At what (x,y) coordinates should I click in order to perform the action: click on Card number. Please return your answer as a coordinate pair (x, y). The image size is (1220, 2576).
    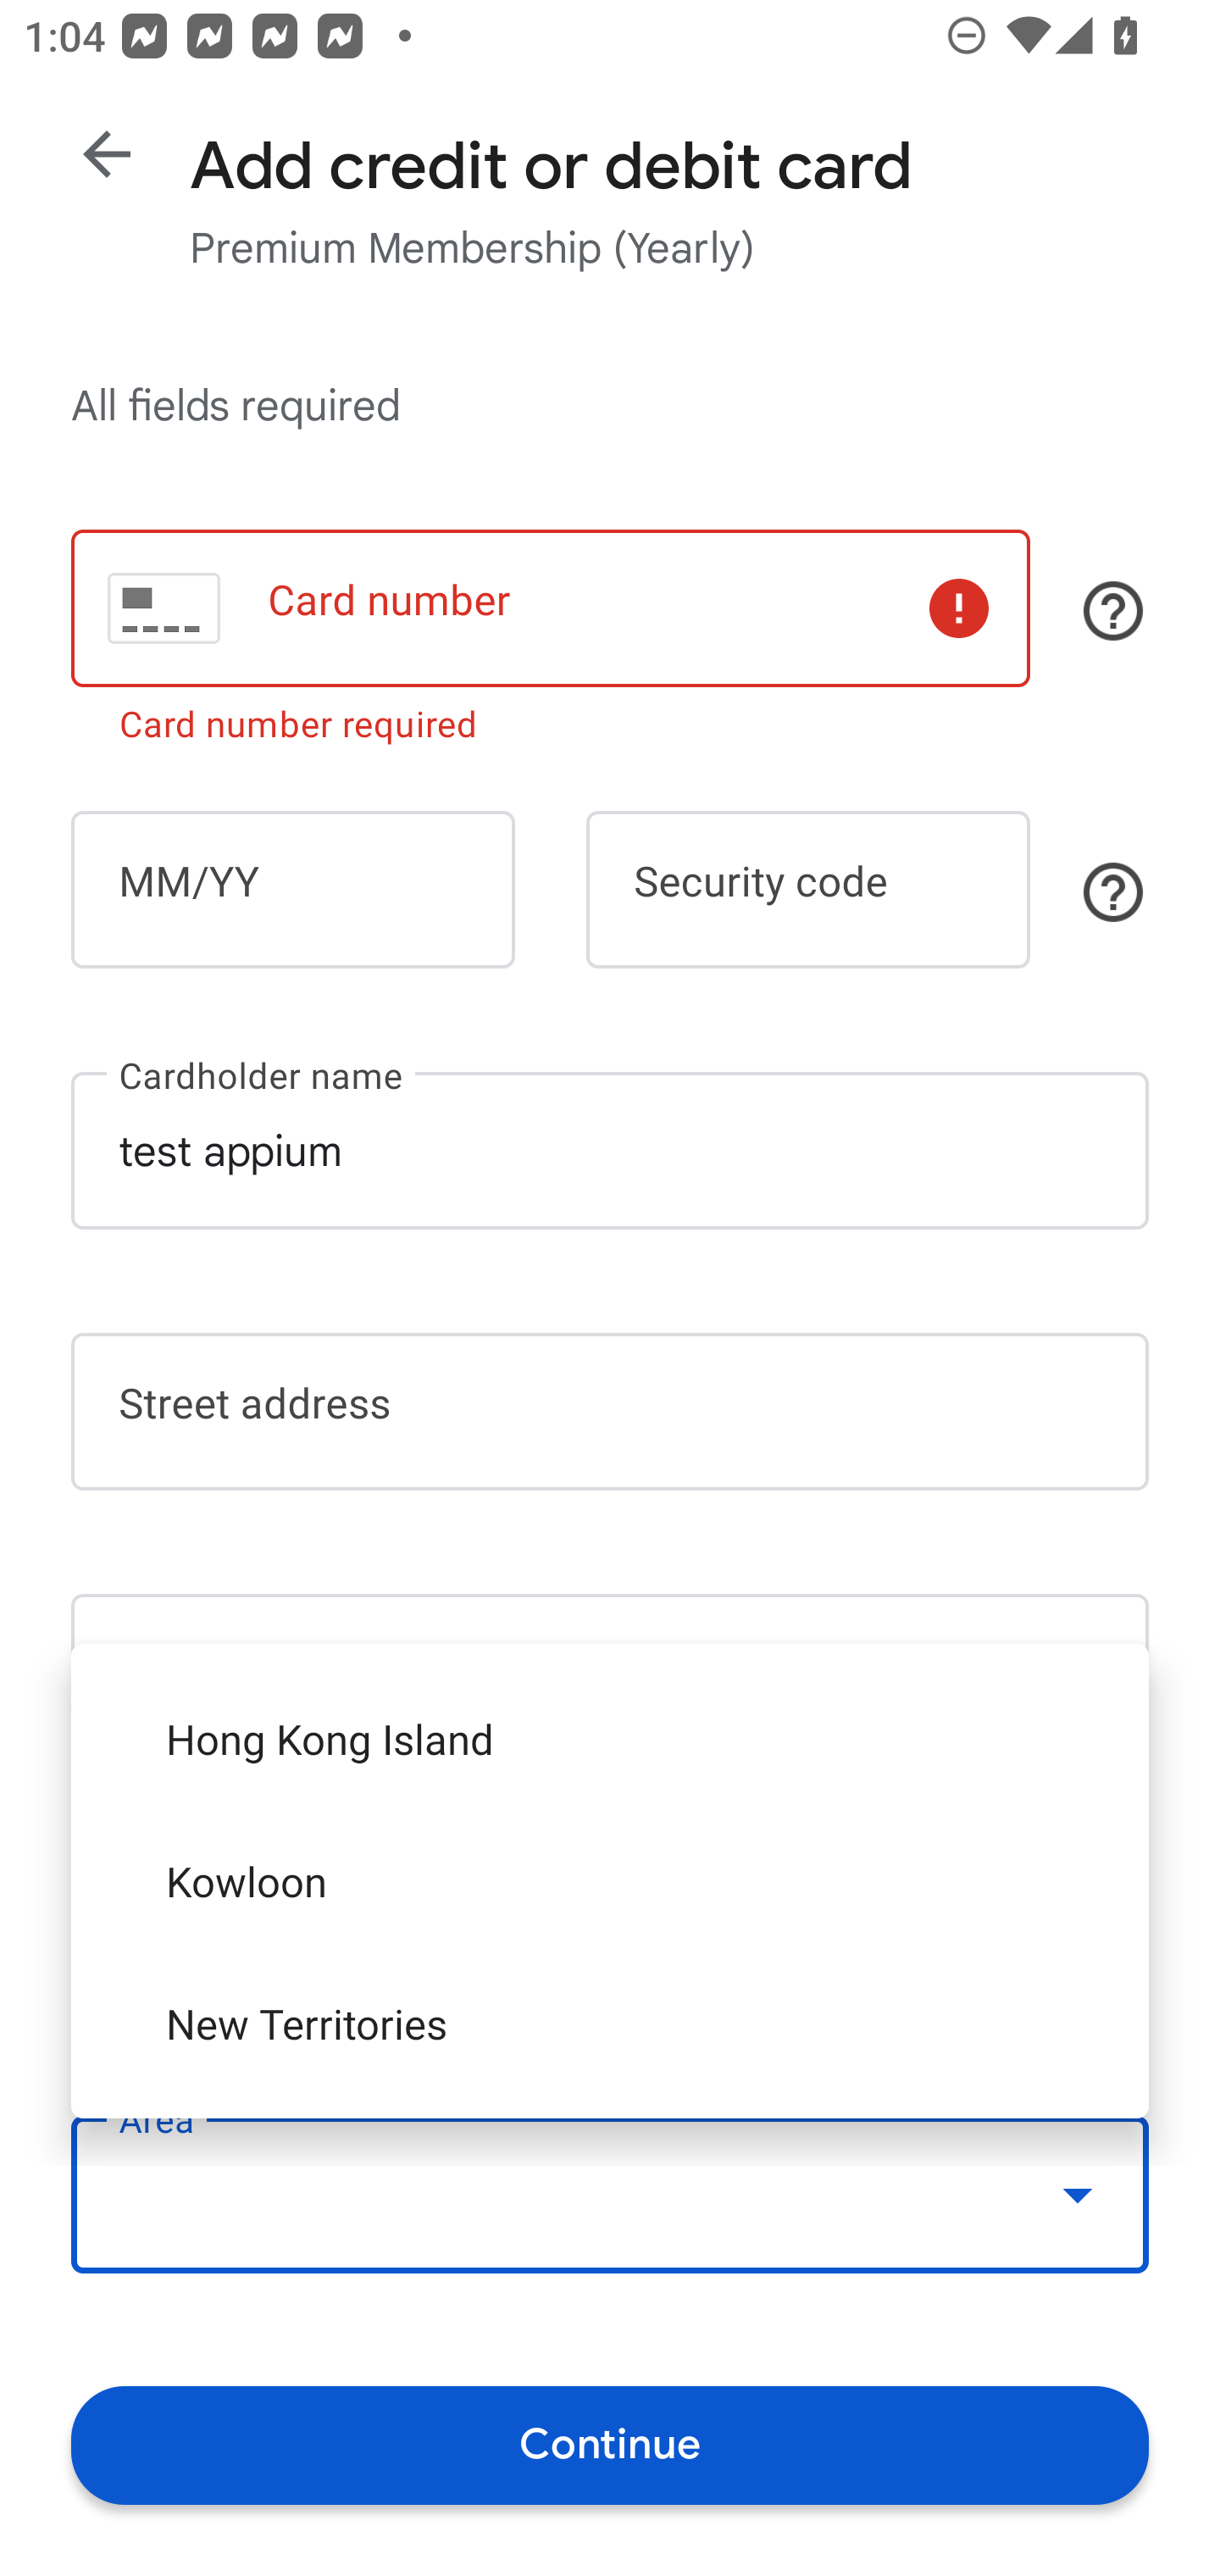
    Looking at the image, I should click on (550, 608).